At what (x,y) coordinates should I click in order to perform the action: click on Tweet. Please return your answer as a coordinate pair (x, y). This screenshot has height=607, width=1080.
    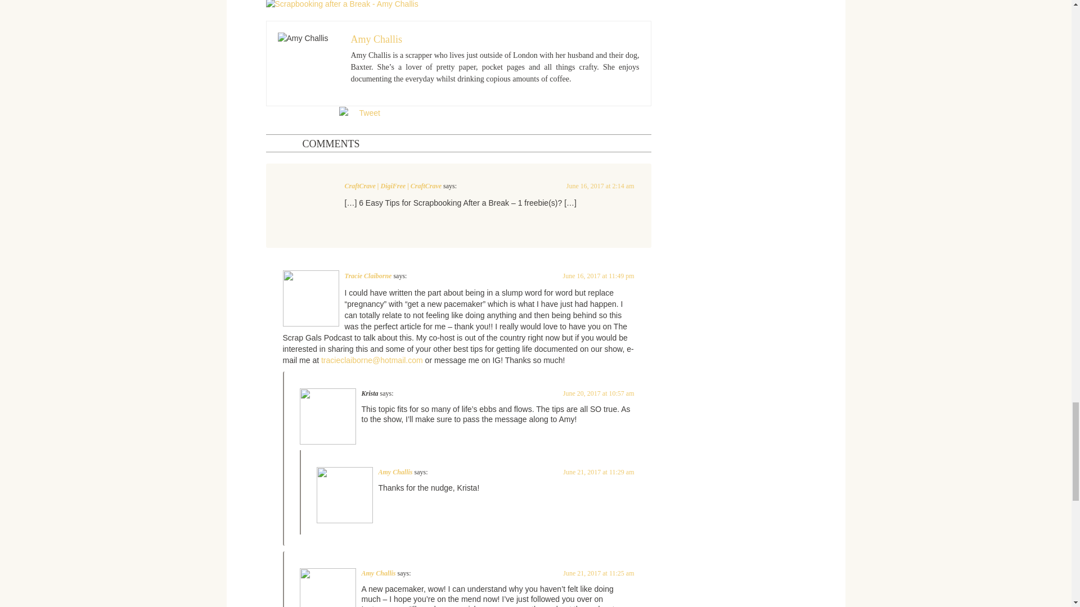
    Looking at the image, I should click on (369, 113).